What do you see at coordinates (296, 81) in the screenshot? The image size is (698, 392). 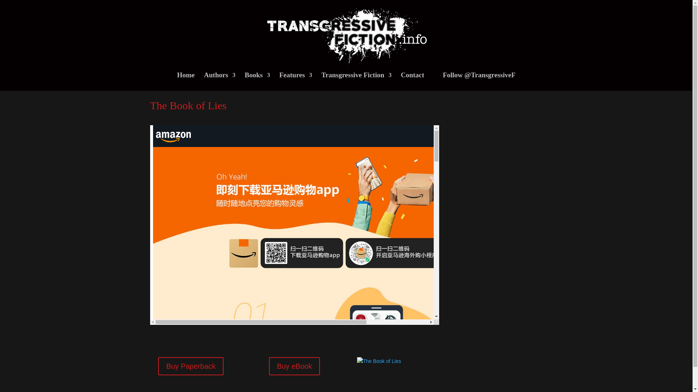 I see `Features` at bounding box center [296, 81].